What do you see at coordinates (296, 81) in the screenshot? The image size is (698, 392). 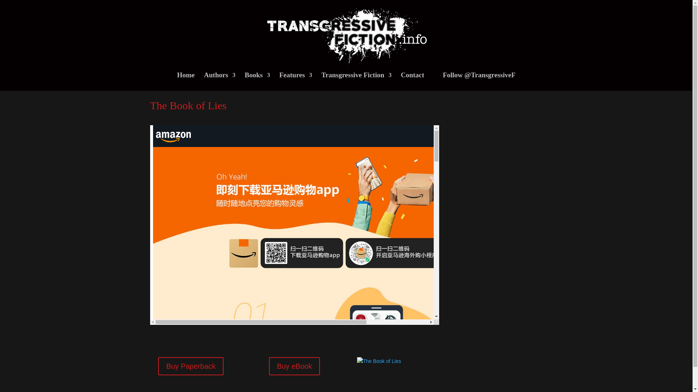 I see `Features` at bounding box center [296, 81].